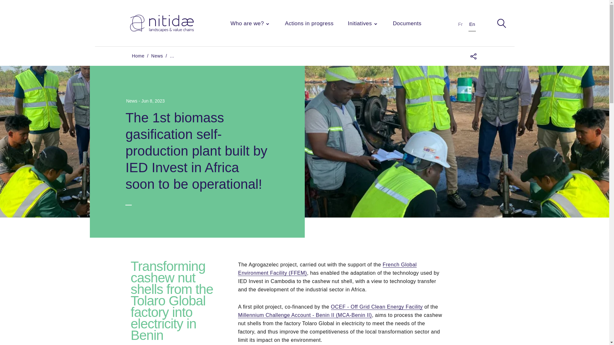 This screenshot has width=614, height=345. What do you see at coordinates (407, 24) in the screenshot?
I see `Documents` at bounding box center [407, 24].